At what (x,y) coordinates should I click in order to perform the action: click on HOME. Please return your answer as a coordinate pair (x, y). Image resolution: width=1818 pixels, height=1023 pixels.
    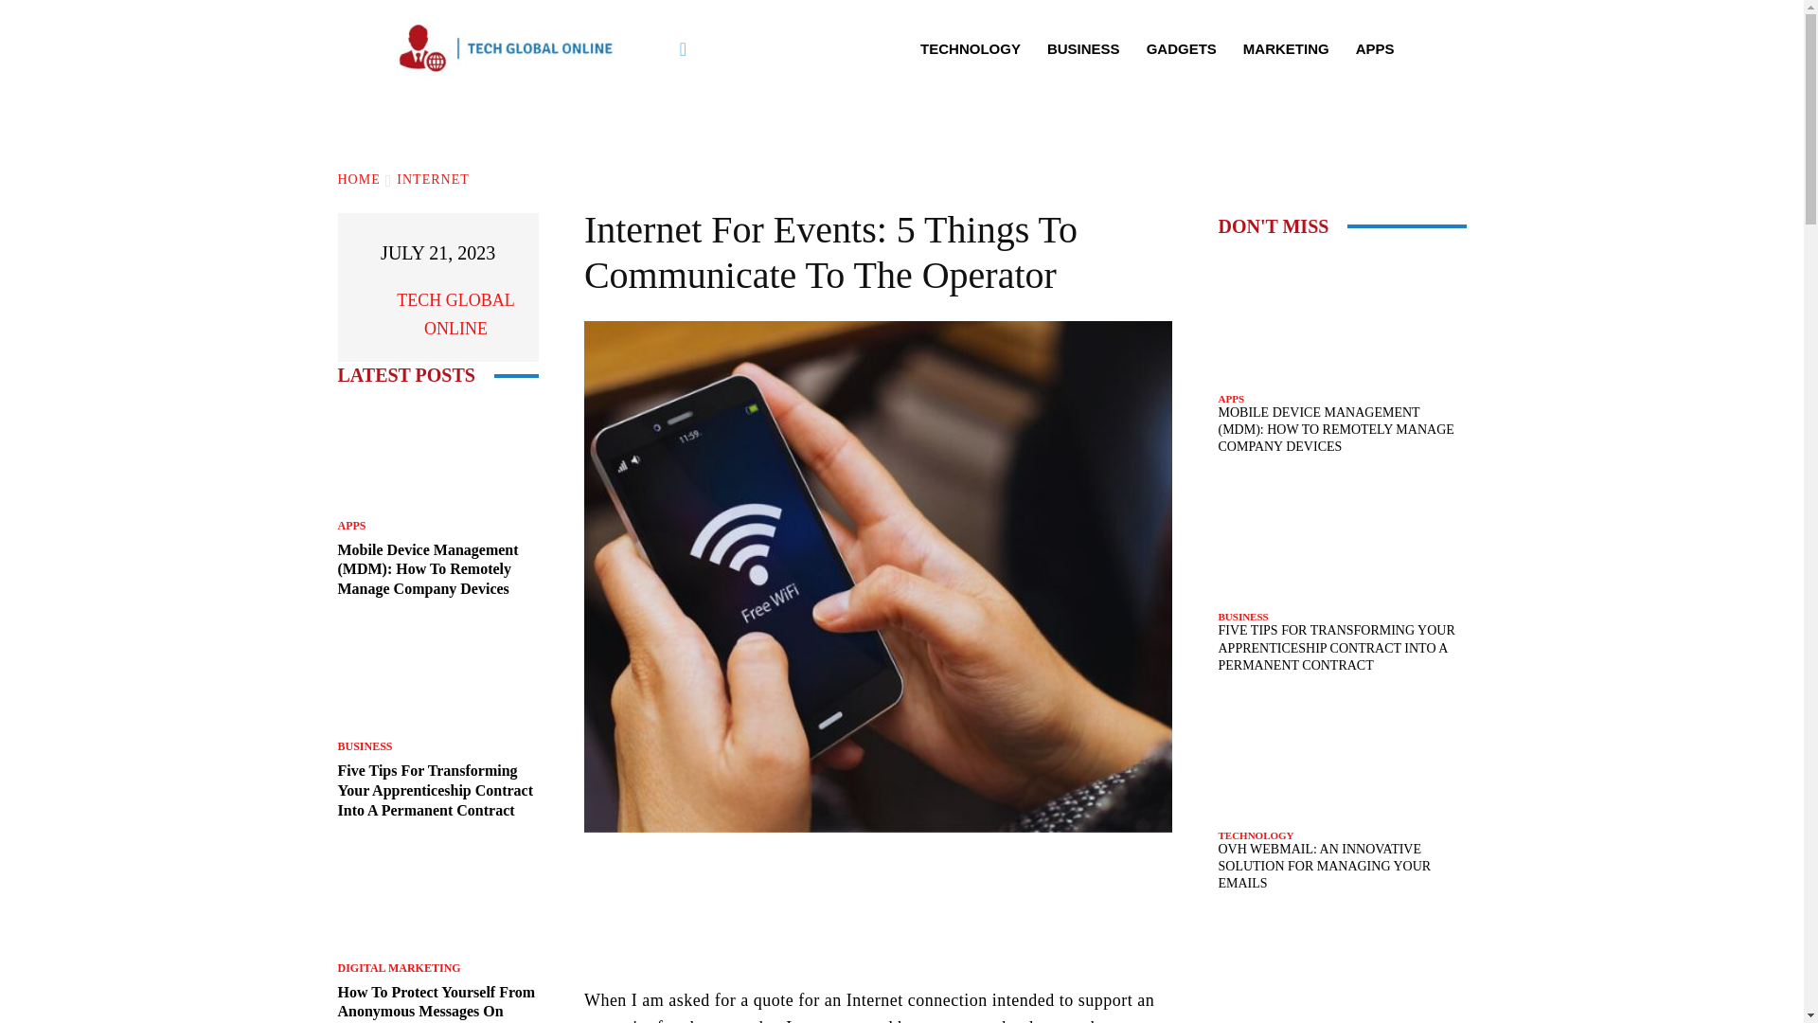
    Looking at the image, I should click on (358, 179).